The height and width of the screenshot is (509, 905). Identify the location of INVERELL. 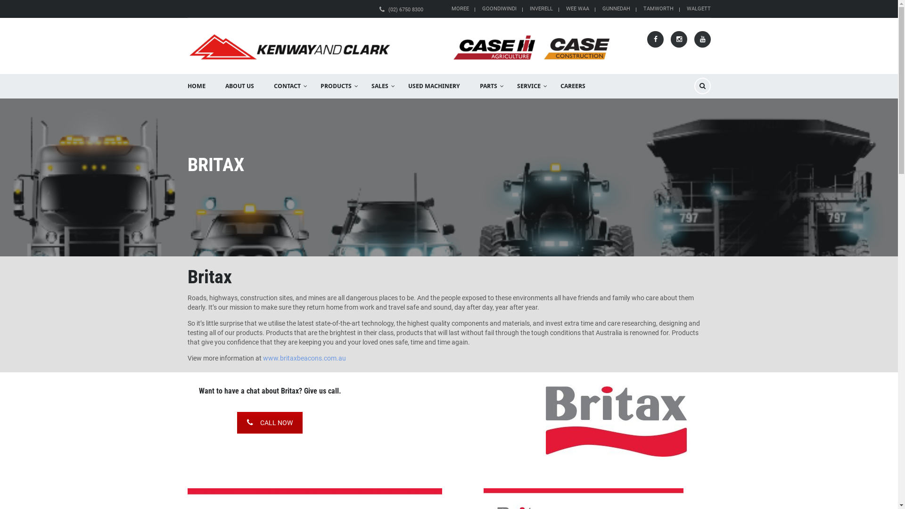
(541, 8).